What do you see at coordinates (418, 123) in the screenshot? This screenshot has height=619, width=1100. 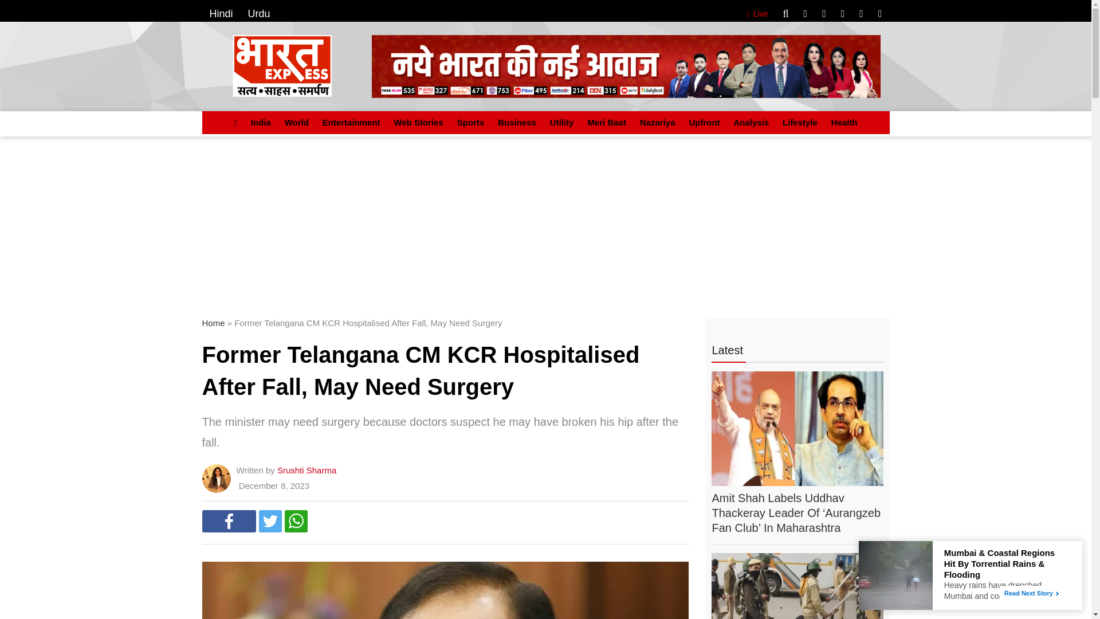 I see `Web Stories` at bounding box center [418, 123].